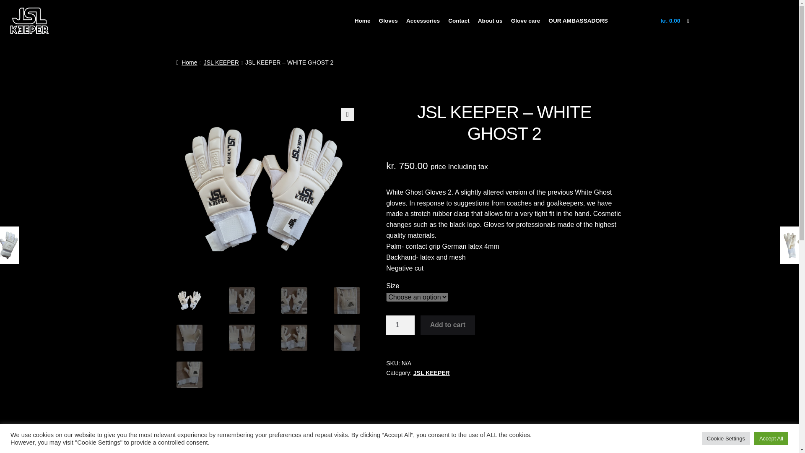  What do you see at coordinates (432, 373) in the screenshot?
I see `JSL KEEPER` at bounding box center [432, 373].